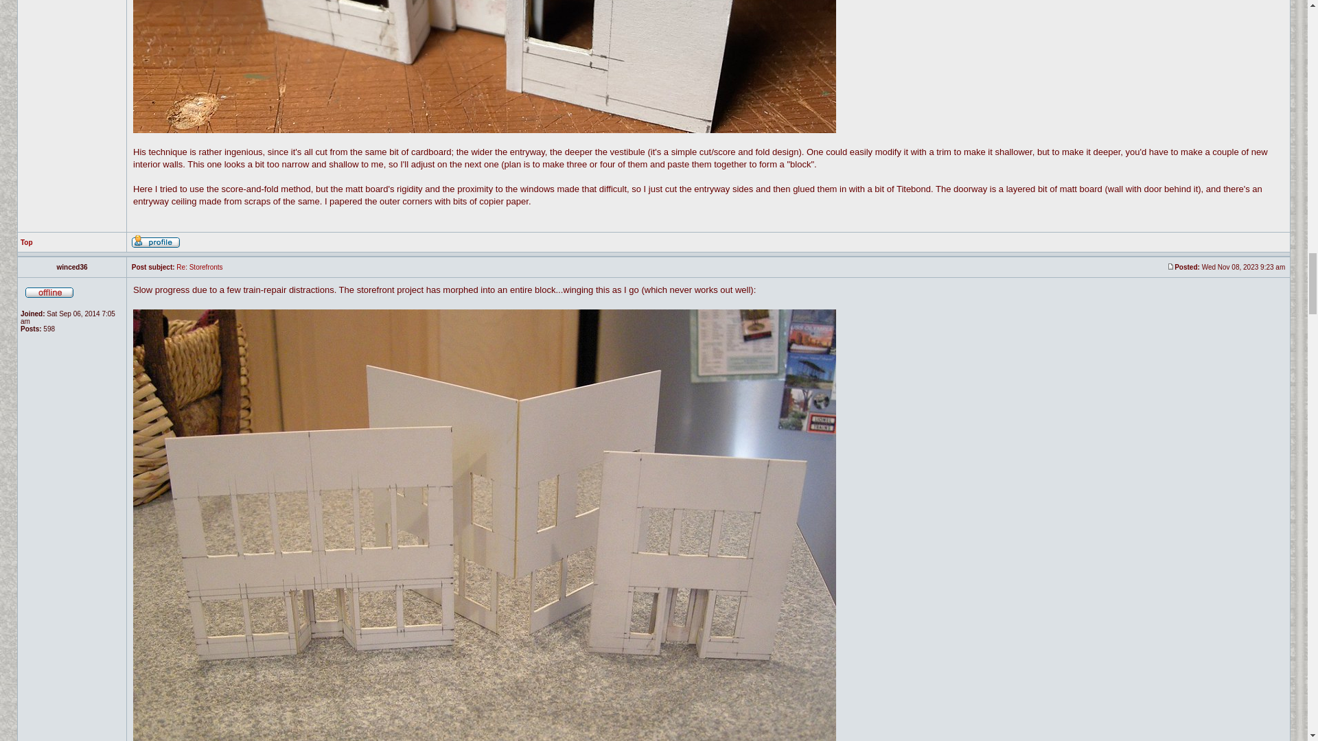  I want to click on Offline, so click(49, 291).